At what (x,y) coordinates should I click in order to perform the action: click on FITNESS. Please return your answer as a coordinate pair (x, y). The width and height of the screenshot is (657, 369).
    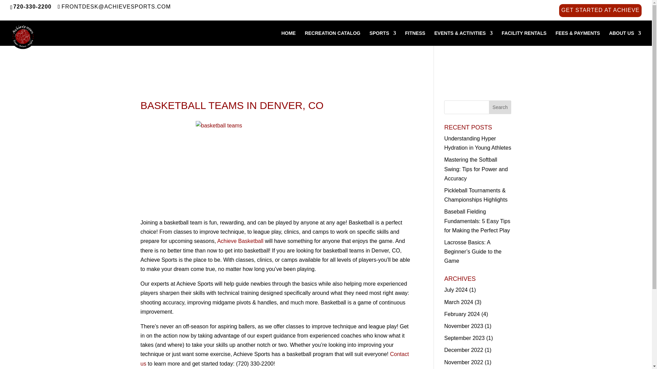
    Looking at the image, I should click on (415, 38).